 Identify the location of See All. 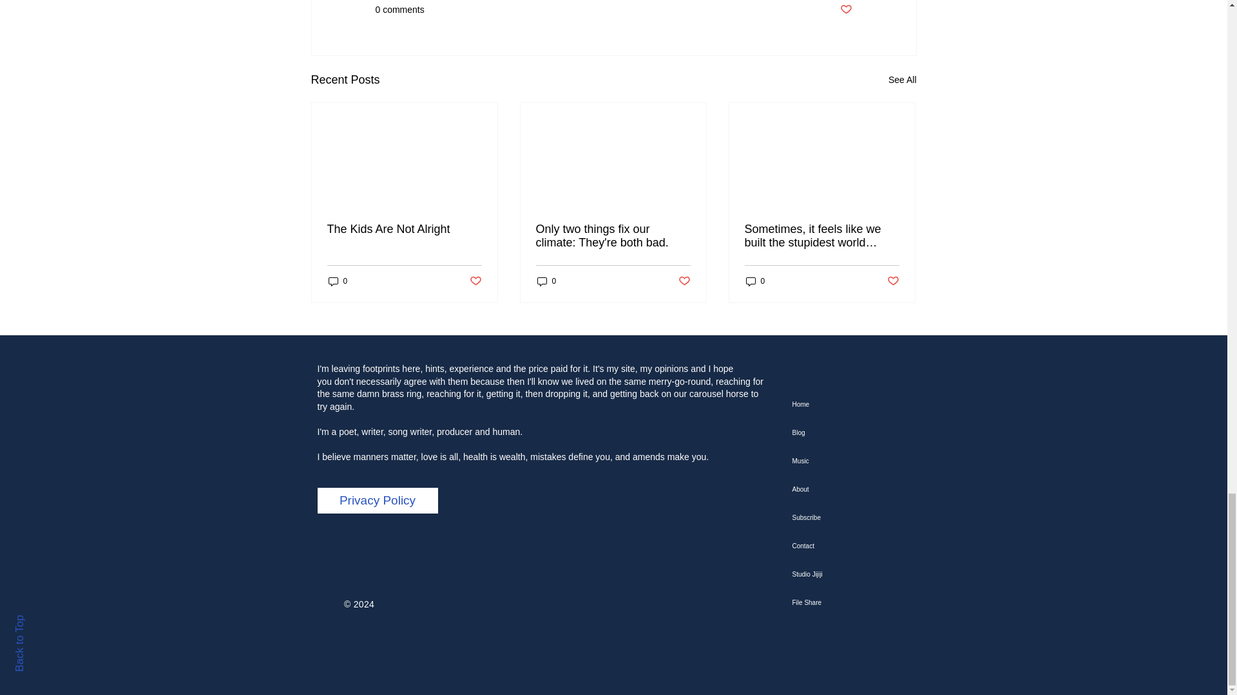
(902, 80).